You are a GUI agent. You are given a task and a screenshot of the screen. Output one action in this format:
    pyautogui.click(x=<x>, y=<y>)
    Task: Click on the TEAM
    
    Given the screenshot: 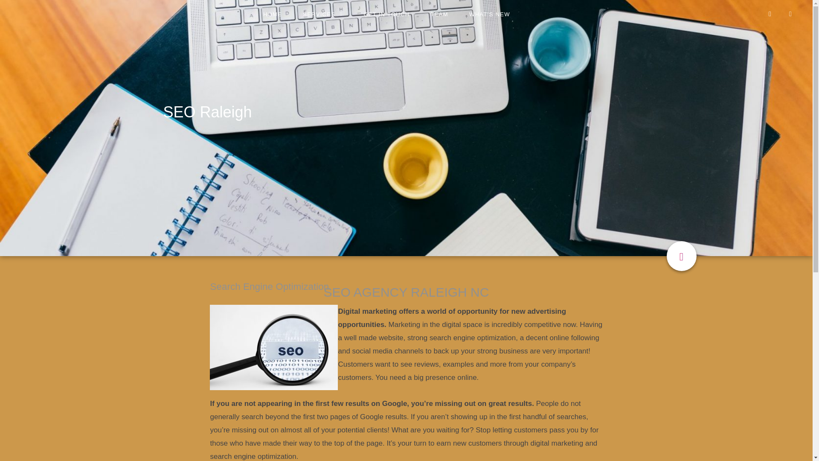 What is the action you would take?
    pyautogui.click(x=439, y=15)
    